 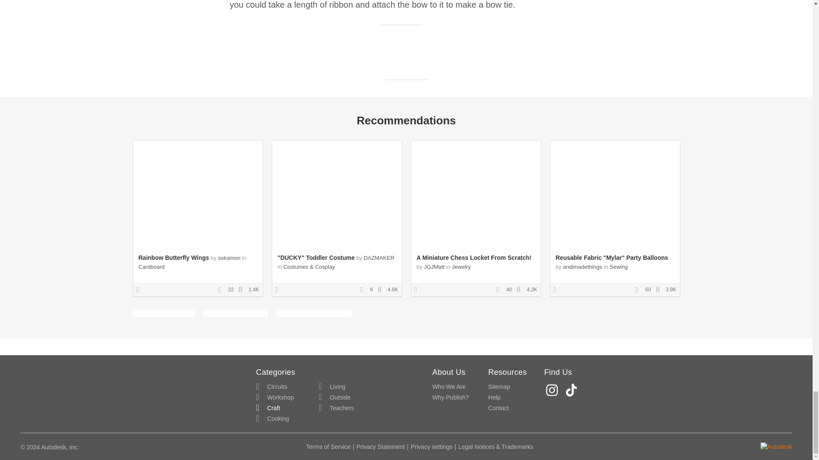 I want to click on JGJMatt, so click(x=434, y=267).